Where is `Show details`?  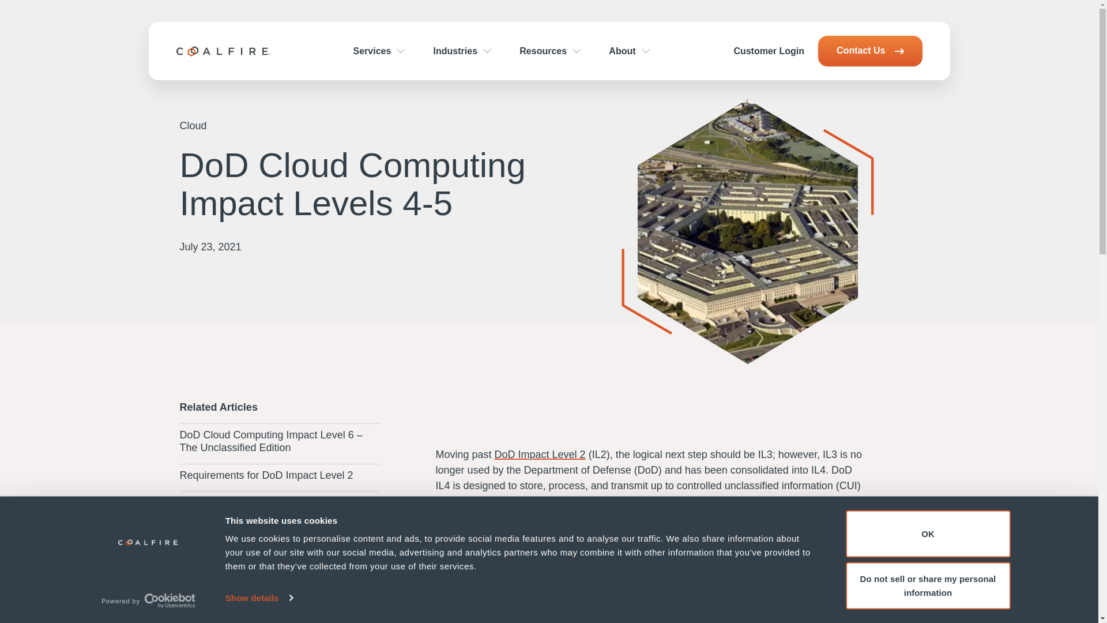
Show details is located at coordinates (258, 598).